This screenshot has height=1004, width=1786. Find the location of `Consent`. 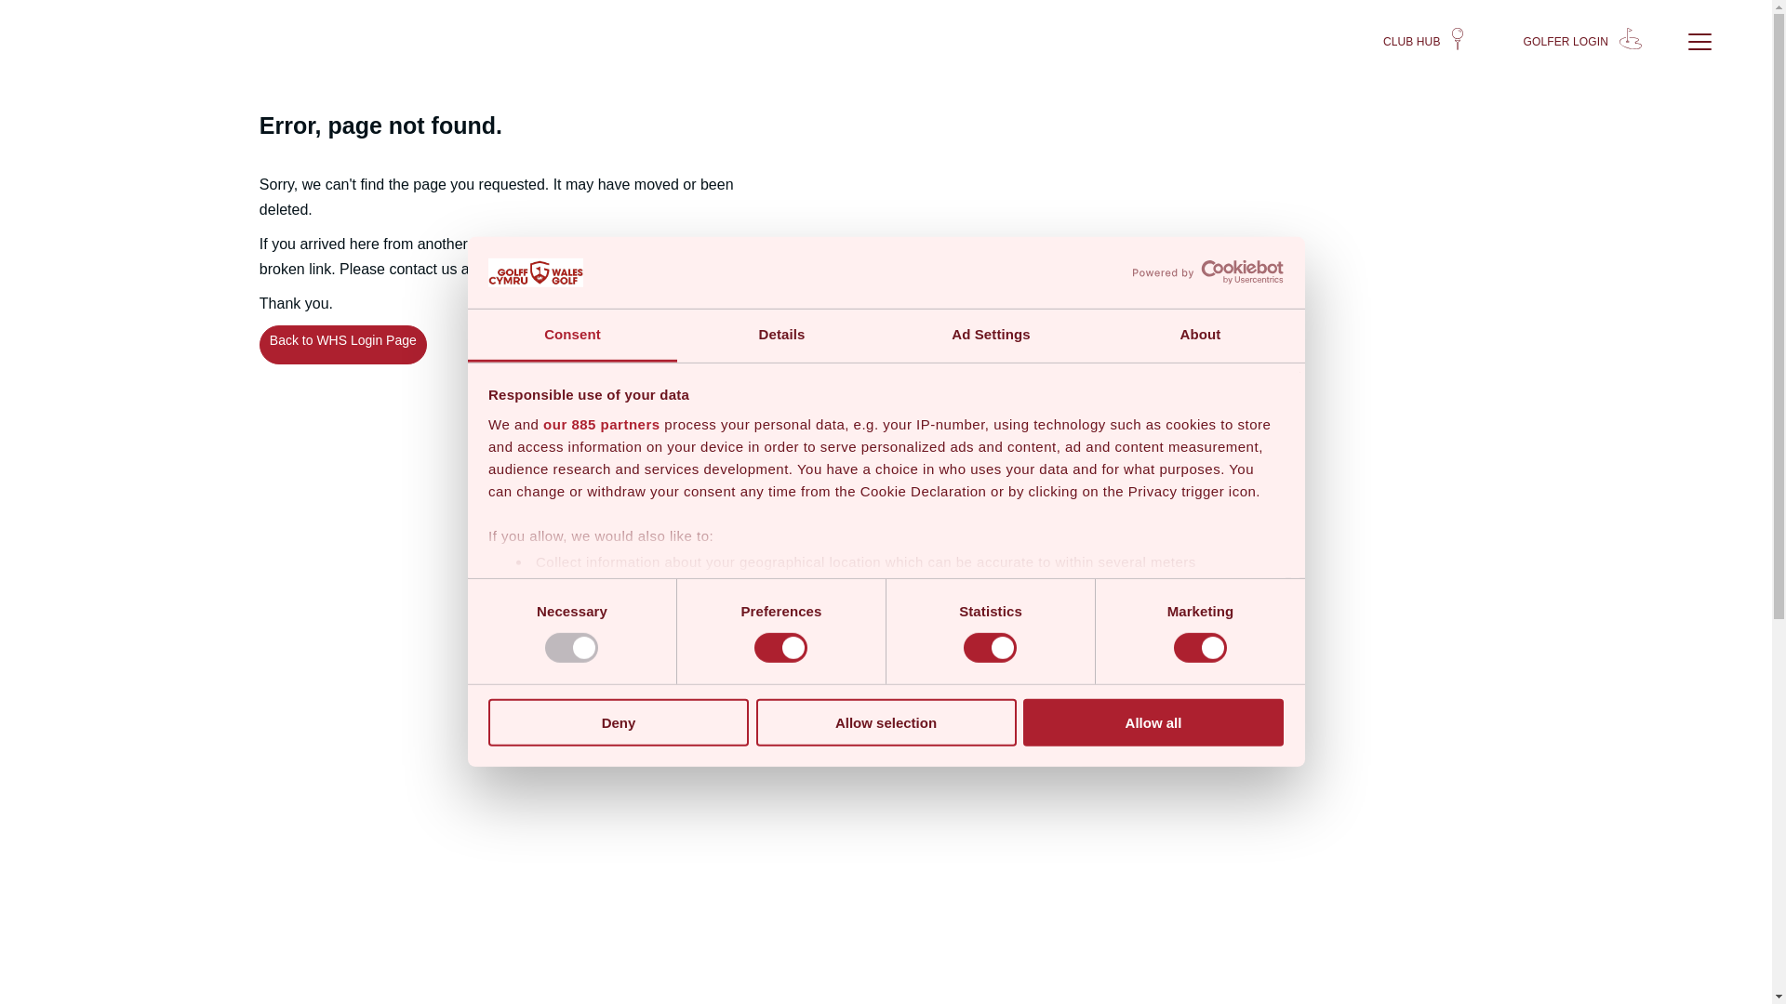

Consent is located at coordinates (571, 335).